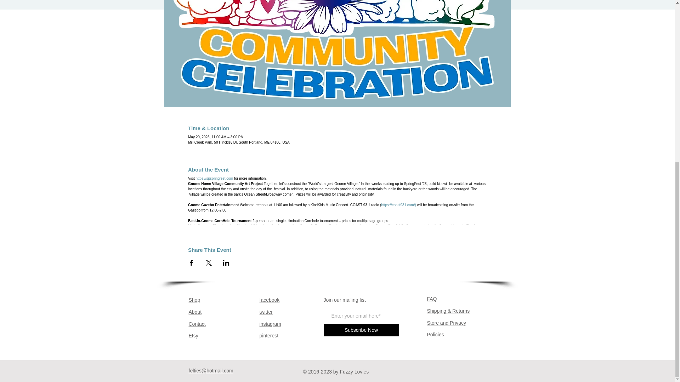 The image size is (680, 382). I want to click on Etsy, so click(193, 335).